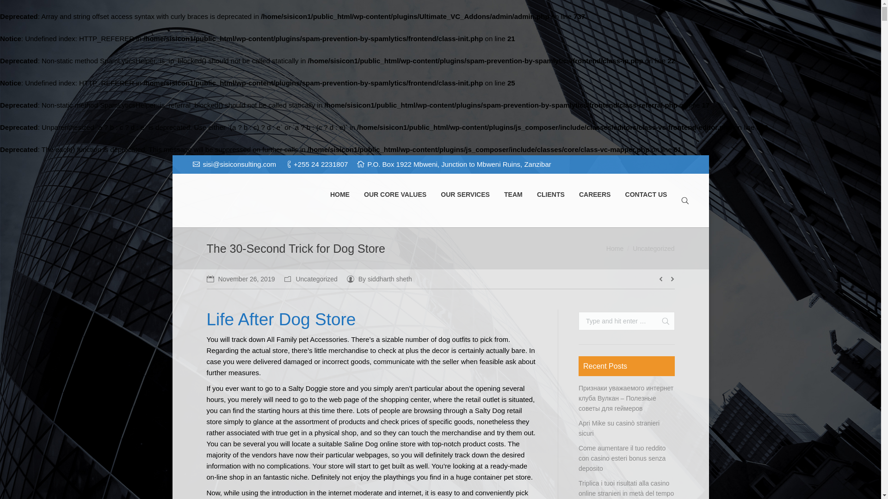 The height and width of the screenshot is (499, 888). I want to click on OUR CORE VALUES, so click(395, 195).